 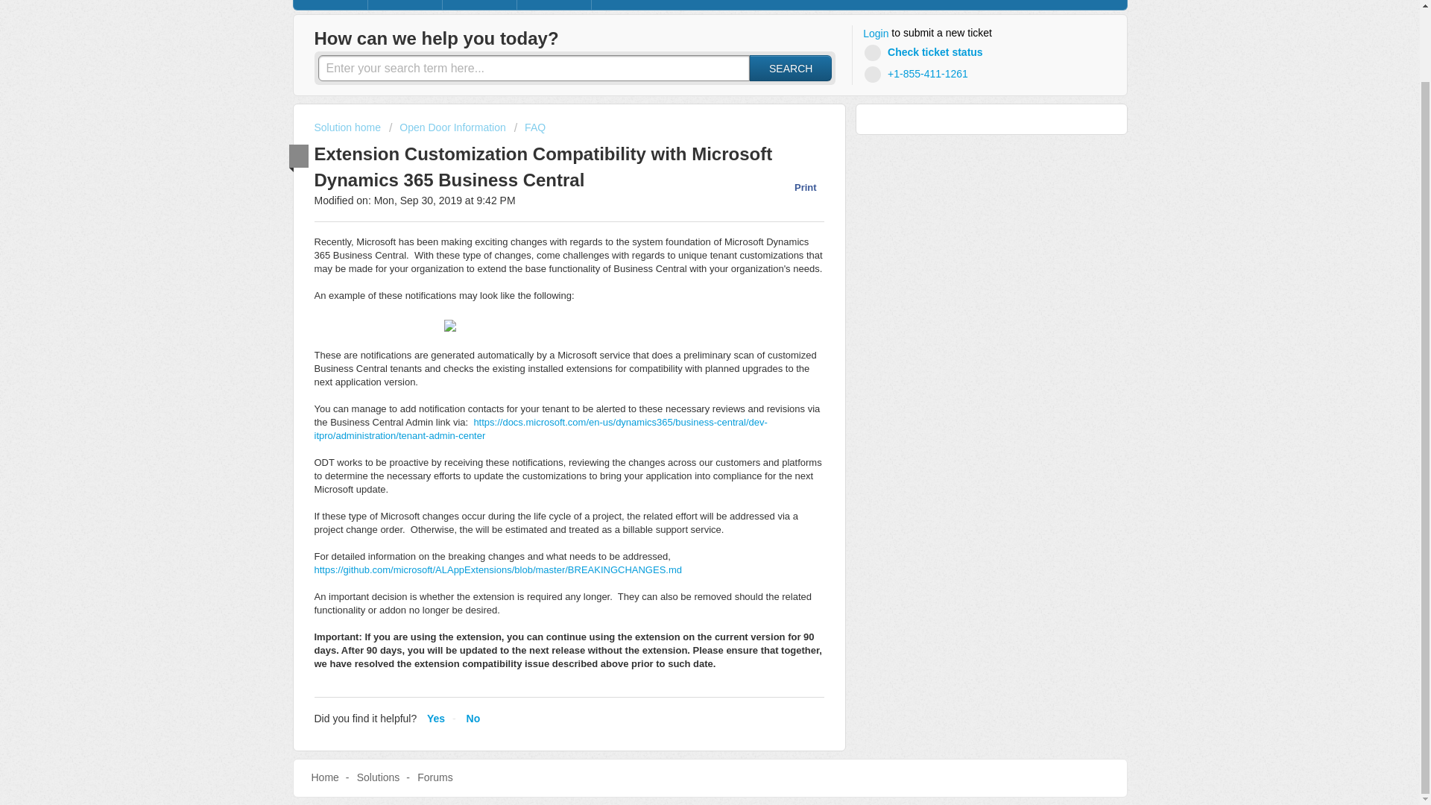 What do you see at coordinates (555, 4) in the screenshot?
I see `LOGIN` at bounding box center [555, 4].